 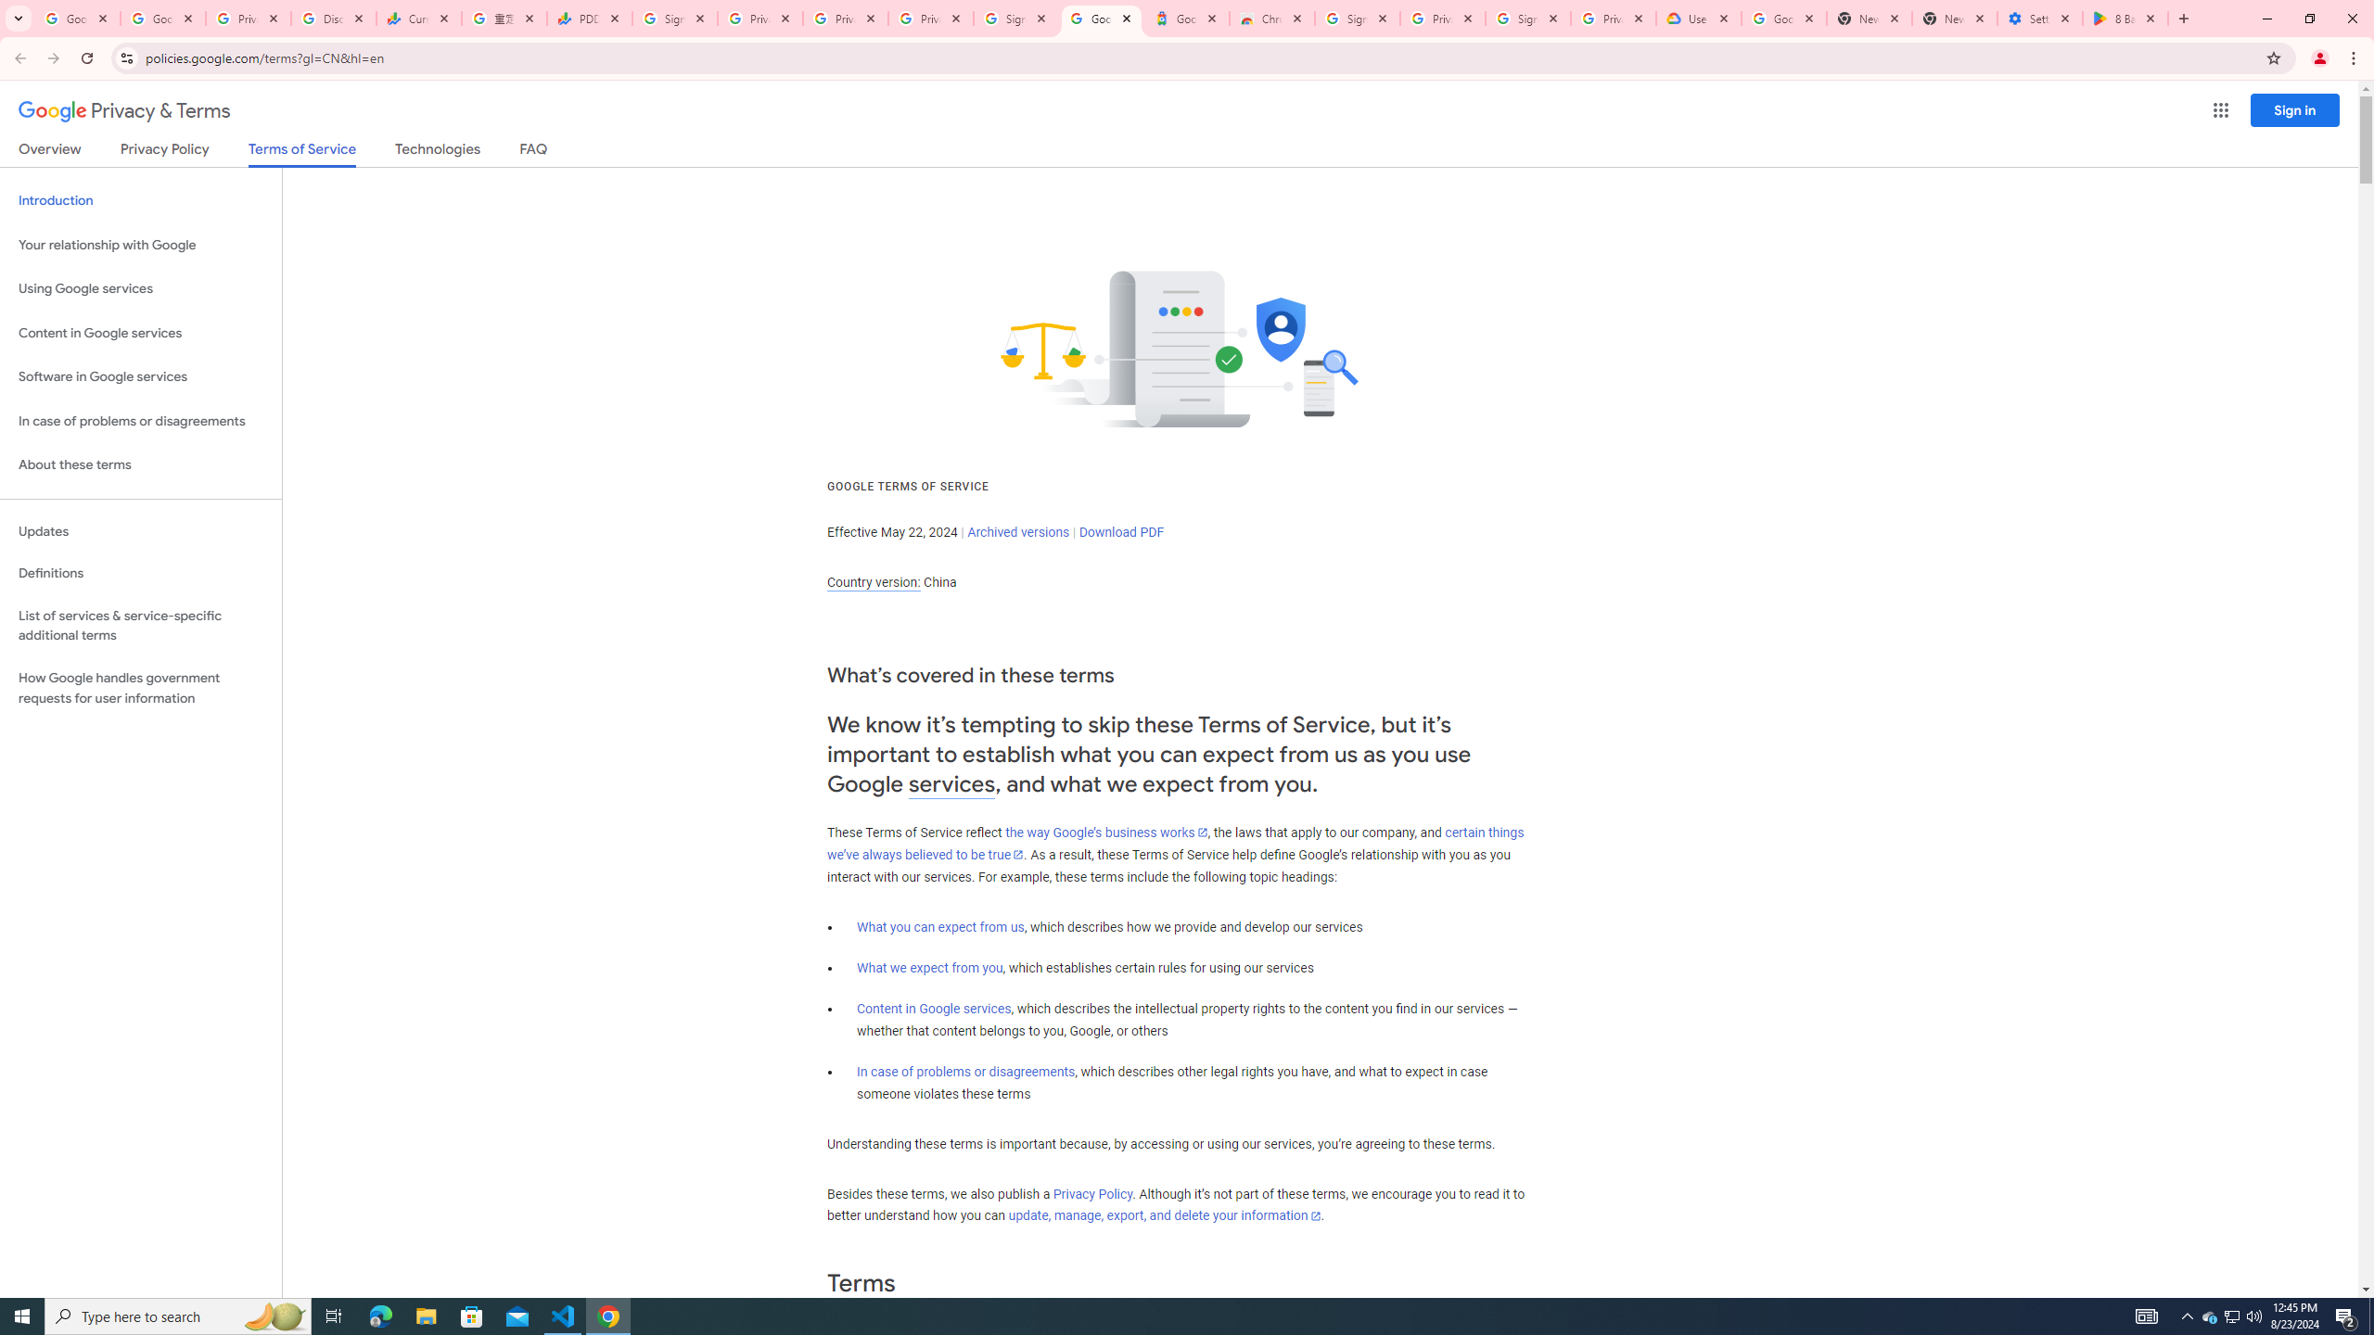 I want to click on Privacy Checkup, so click(x=846, y=19).